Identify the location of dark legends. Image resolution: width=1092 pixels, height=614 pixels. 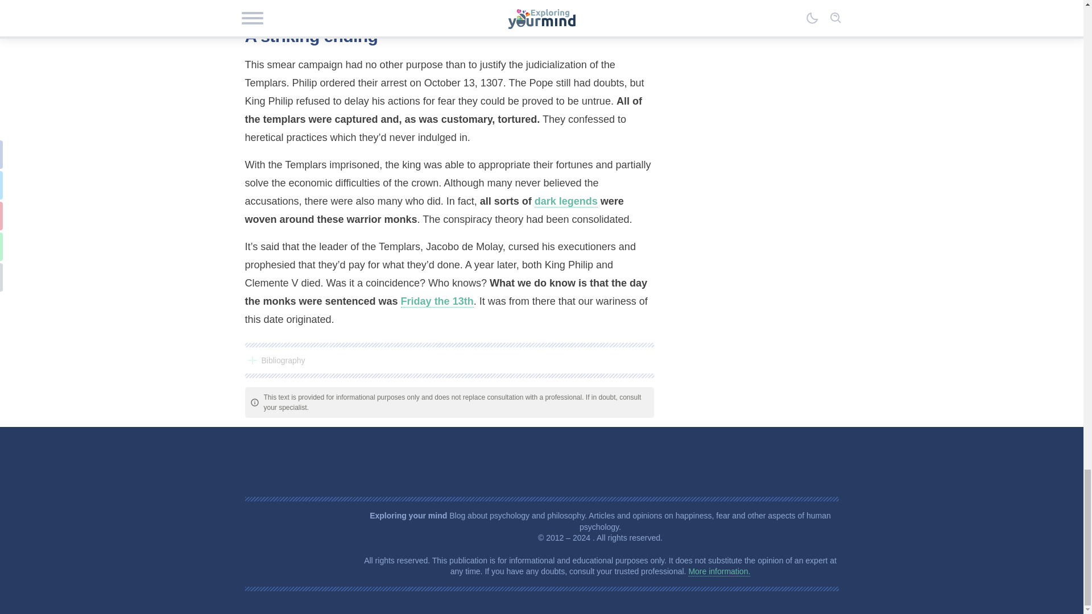
(566, 201).